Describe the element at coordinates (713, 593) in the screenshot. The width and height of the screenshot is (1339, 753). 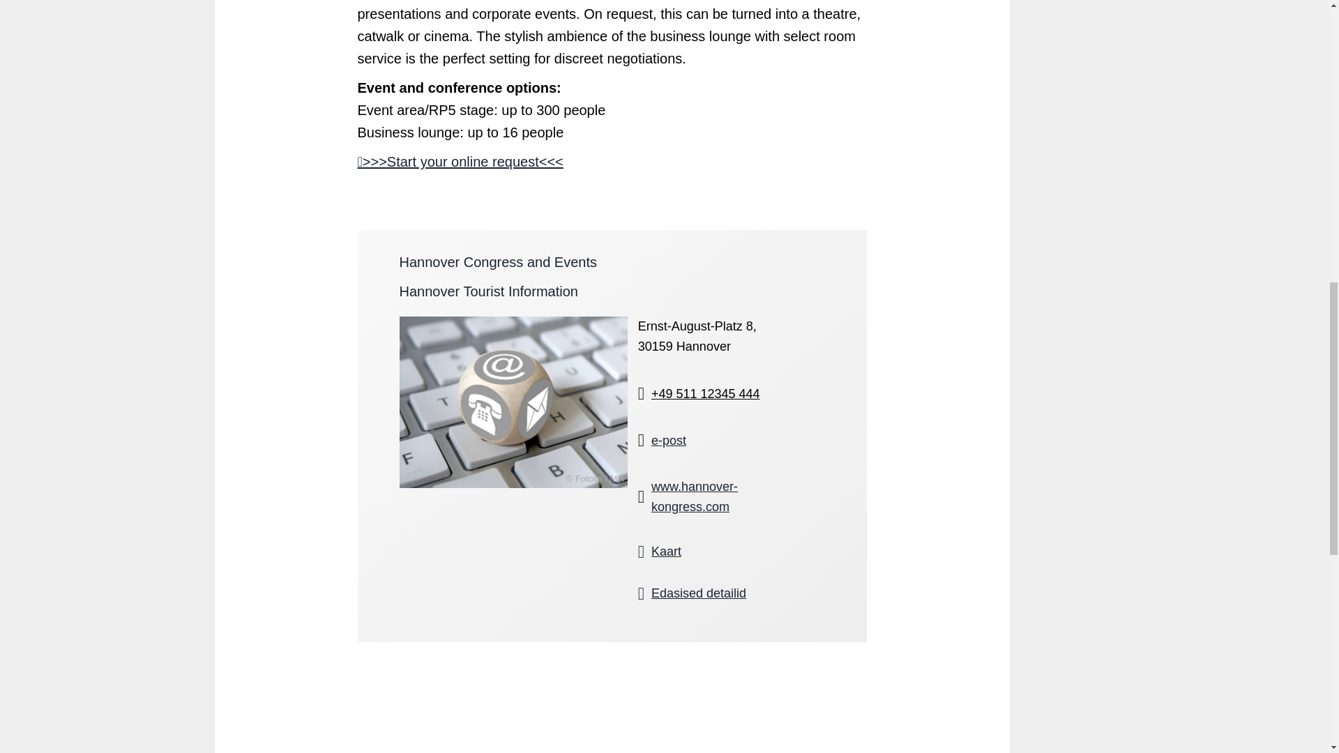
I see `Hannover Congress and Events ` at that location.